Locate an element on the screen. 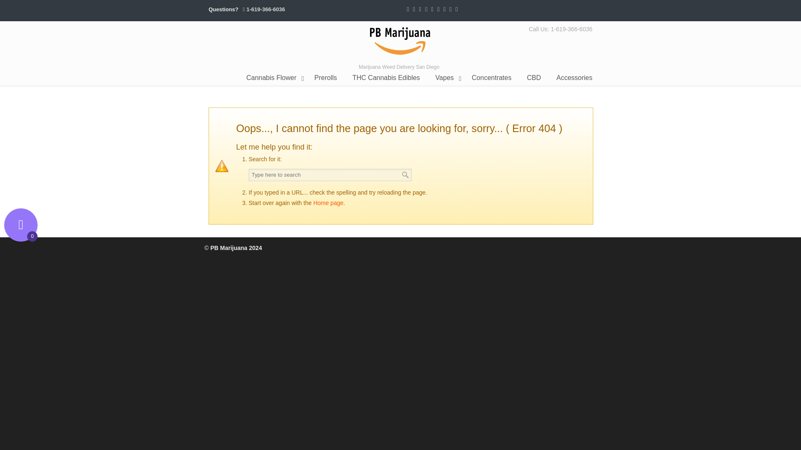 The height and width of the screenshot is (450, 801). Vapes is located at coordinates (446, 78).